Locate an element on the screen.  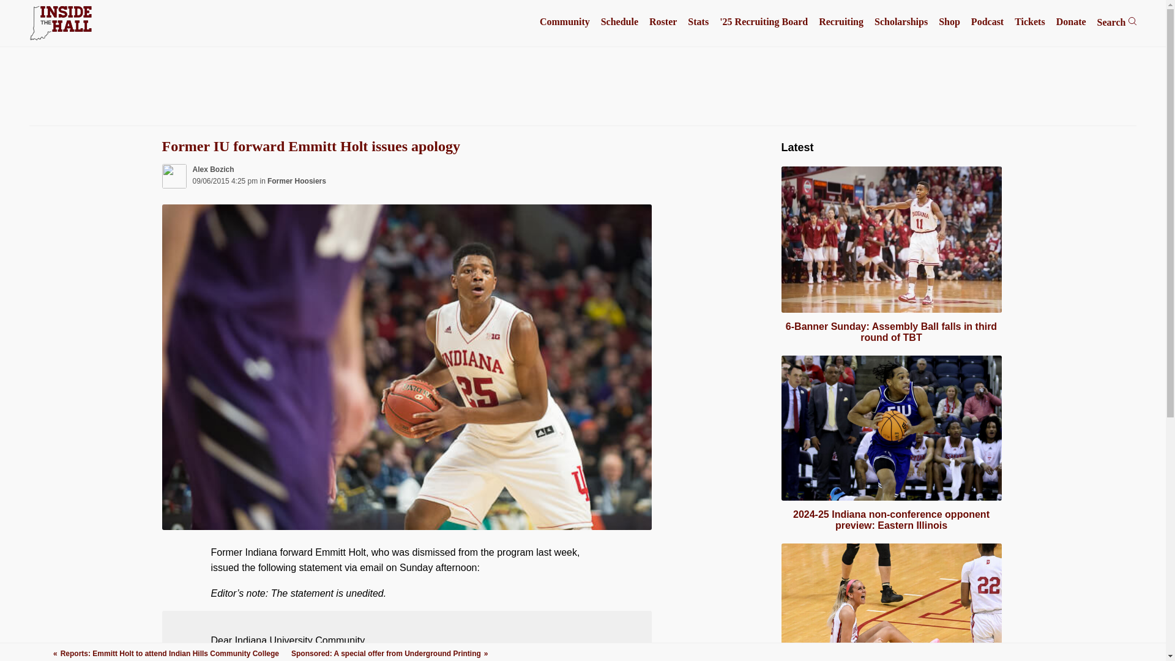
Scholarships is located at coordinates (901, 22).